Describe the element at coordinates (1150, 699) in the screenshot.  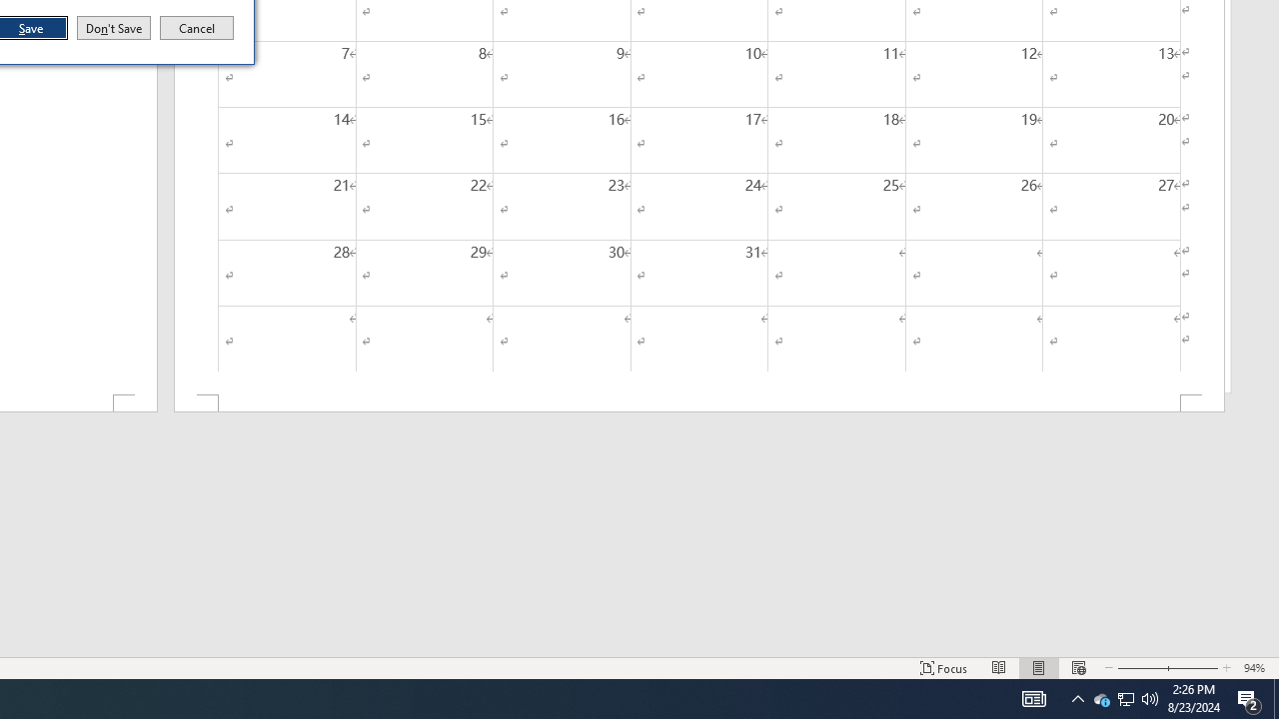
I see `Footer -Section 1-` at that location.